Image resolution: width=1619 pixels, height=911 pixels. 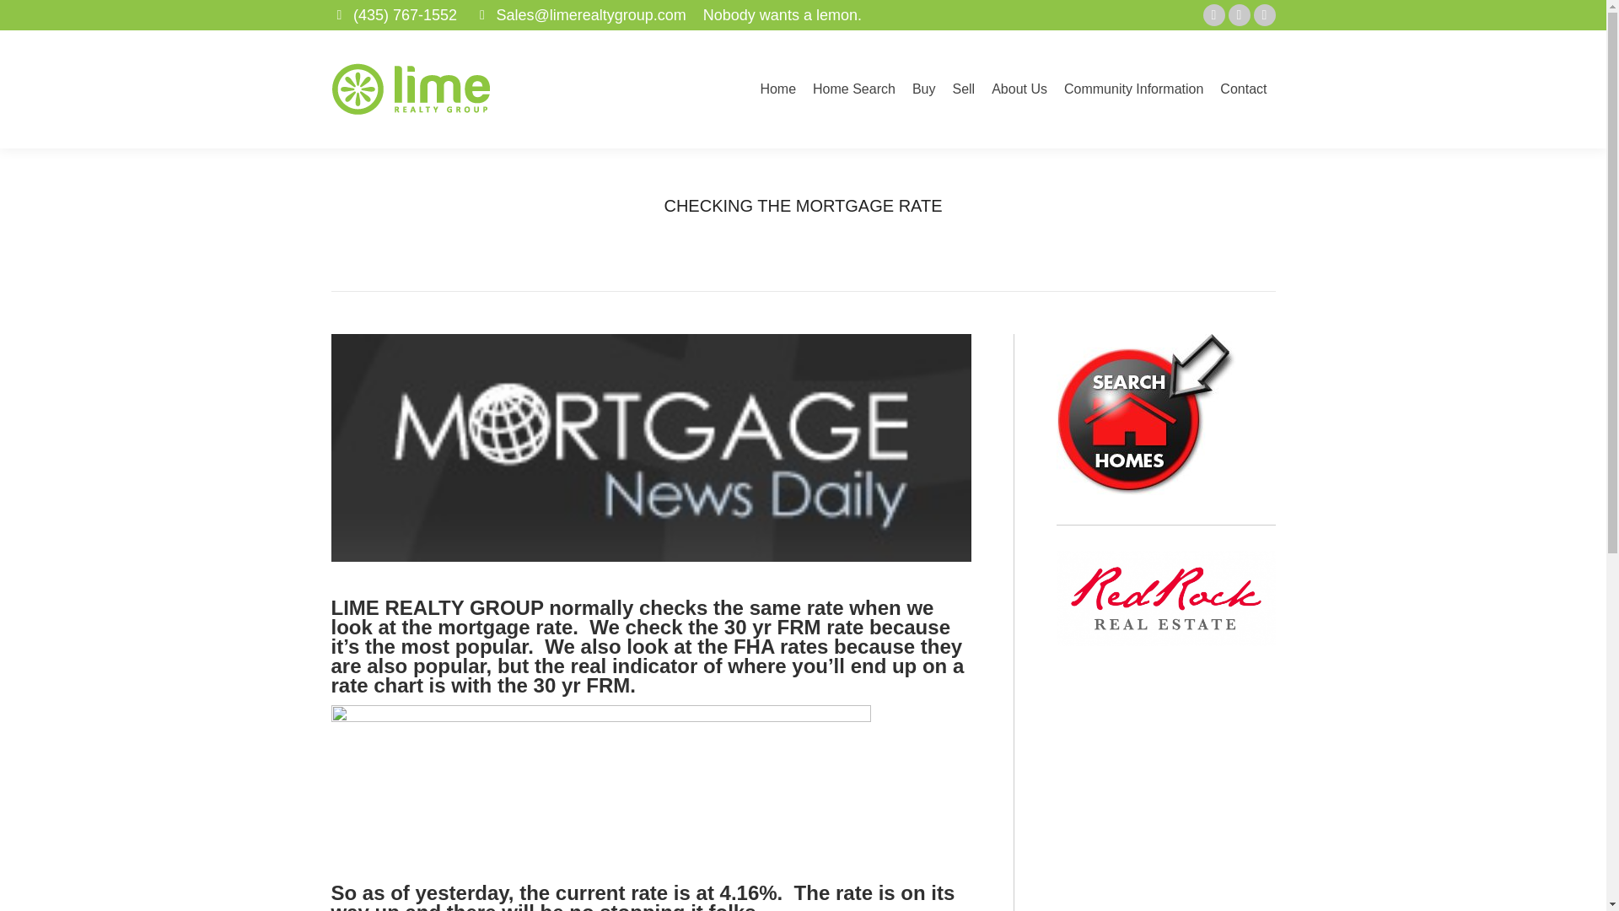 What do you see at coordinates (649, 448) in the screenshot?
I see `mort` at bounding box center [649, 448].